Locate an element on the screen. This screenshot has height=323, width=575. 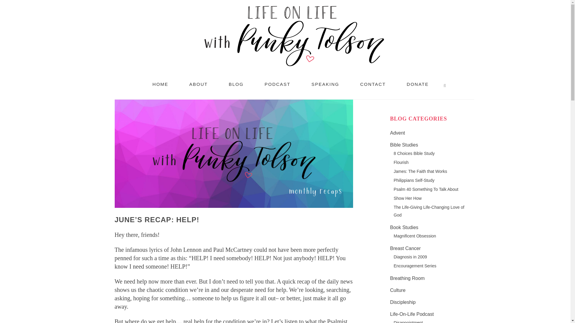
BLOG is located at coordinates (236, 84).